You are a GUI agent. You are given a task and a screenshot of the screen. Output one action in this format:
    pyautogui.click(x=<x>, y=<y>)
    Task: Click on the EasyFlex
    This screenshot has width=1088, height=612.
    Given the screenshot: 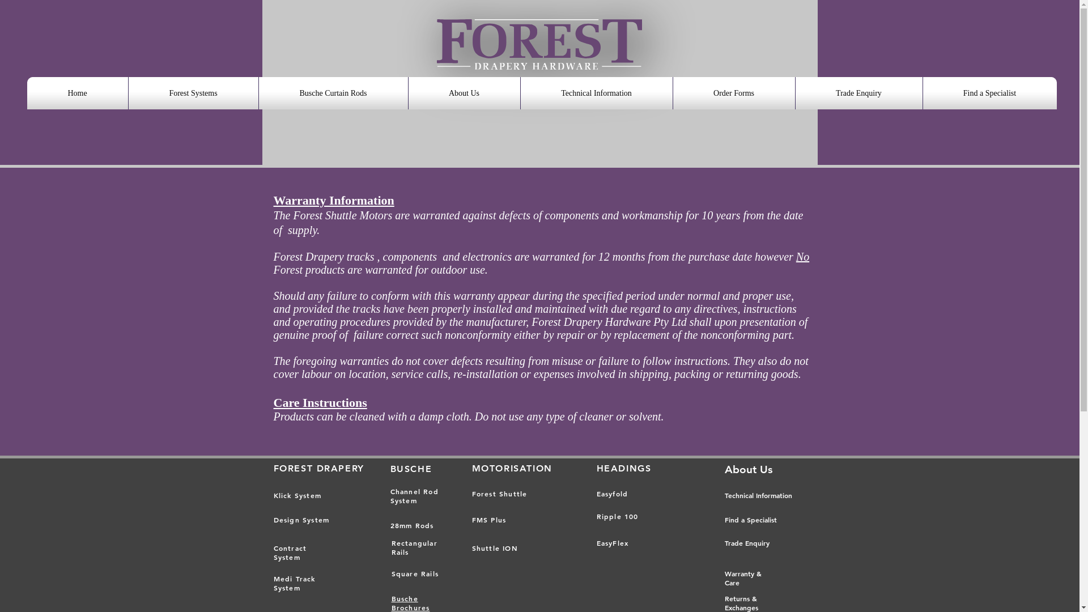 What is the action you would take?
    pyautogui.click(x=612, y=543)
    